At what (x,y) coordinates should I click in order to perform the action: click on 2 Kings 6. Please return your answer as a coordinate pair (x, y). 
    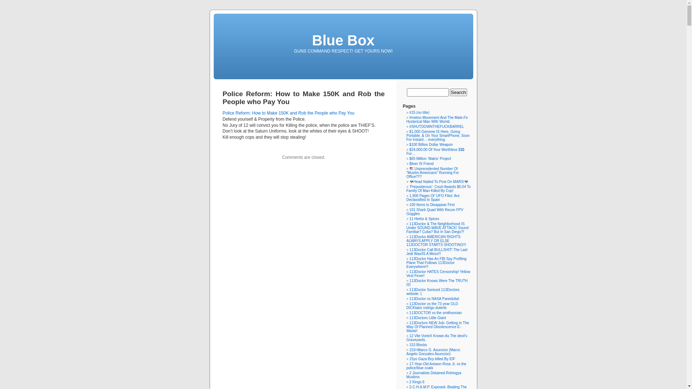
    Looking at the image, I should click on (417, 382).